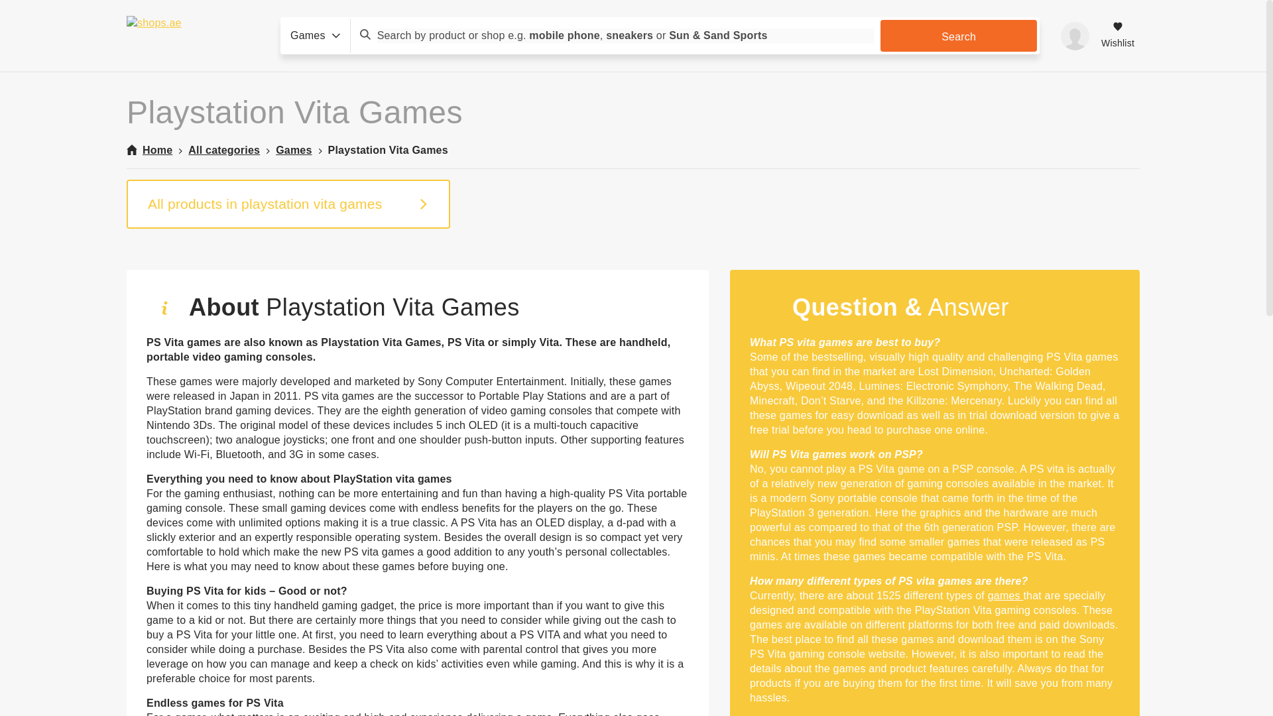 The width and height of the screenshot is (1273, 716). What do you see at coordinates (1118, 36) in the screenshot?
I see `Wishlist` at bounding box center [1118, 36].